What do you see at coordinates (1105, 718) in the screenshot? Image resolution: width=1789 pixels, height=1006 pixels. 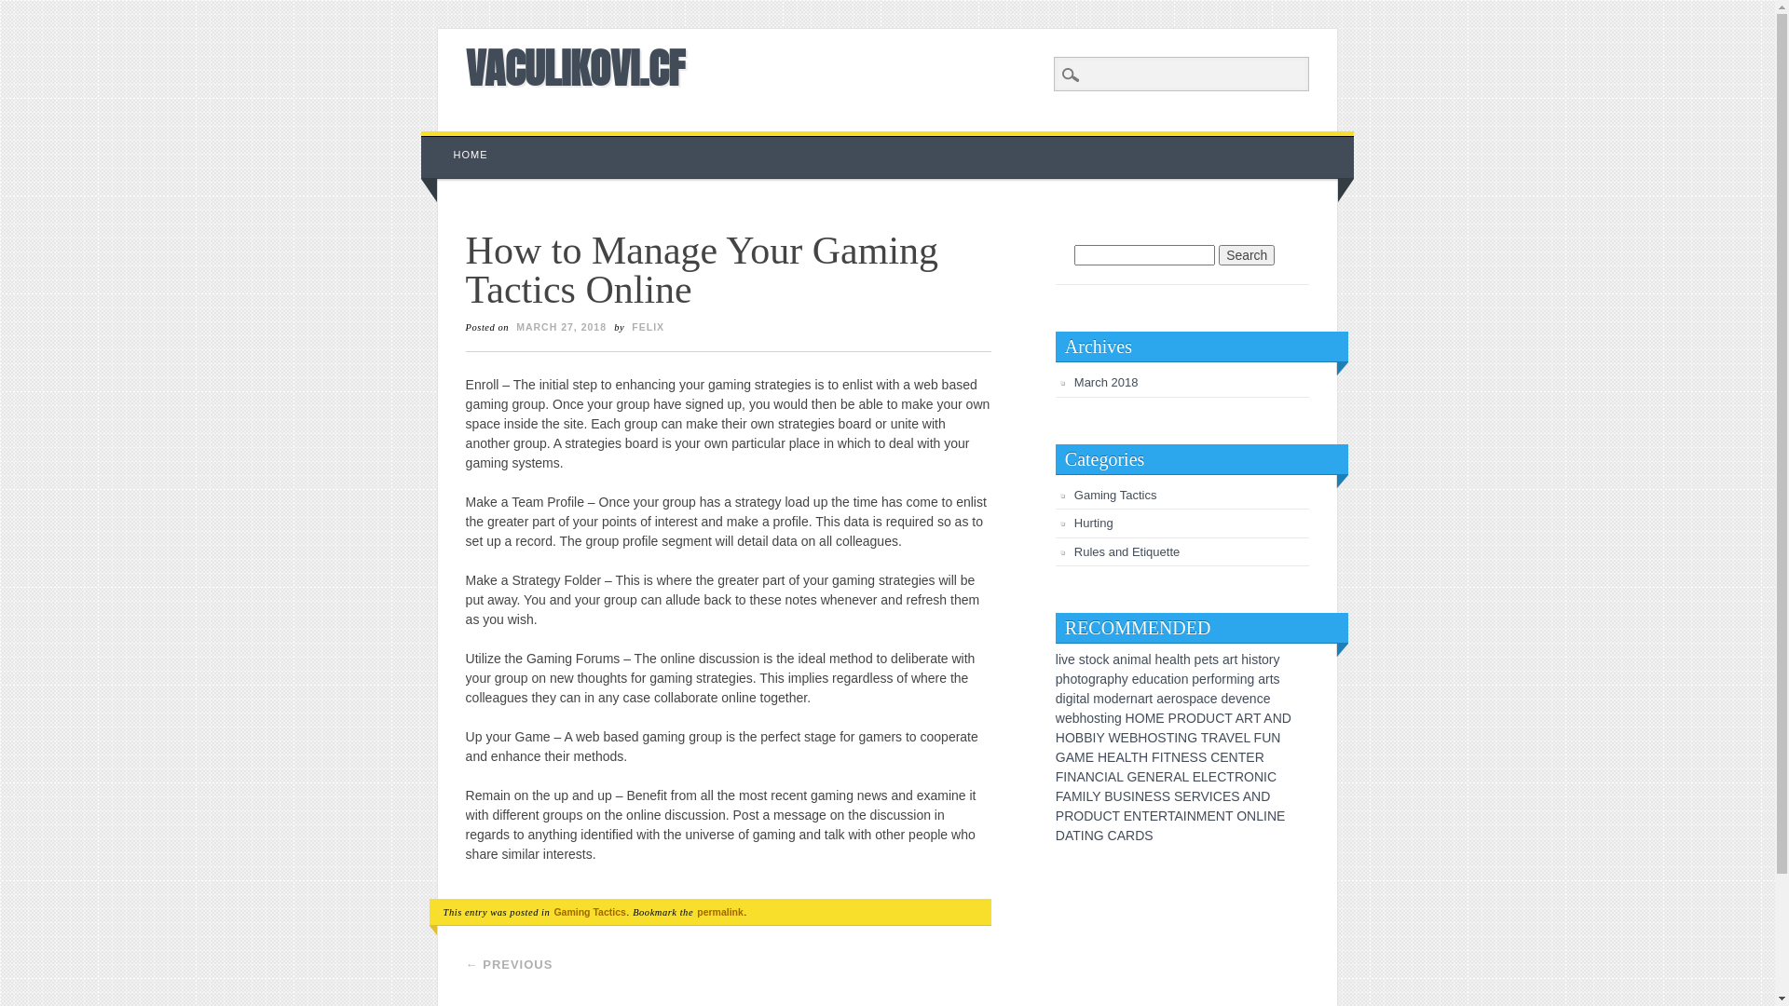 I see `i` at bounding box center [1105, 718].